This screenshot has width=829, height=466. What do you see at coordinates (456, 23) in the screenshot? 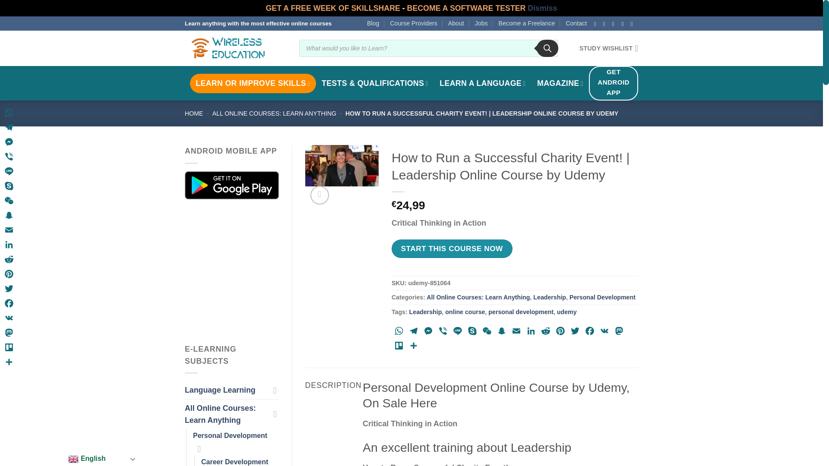
I see `About` at bounding box center [456, 23].